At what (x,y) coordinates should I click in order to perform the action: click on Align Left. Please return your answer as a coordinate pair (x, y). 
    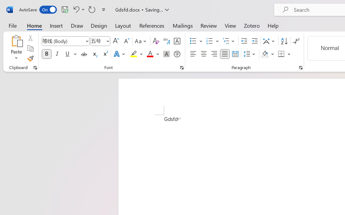
    Looking at the image, I should click on (193, 54).